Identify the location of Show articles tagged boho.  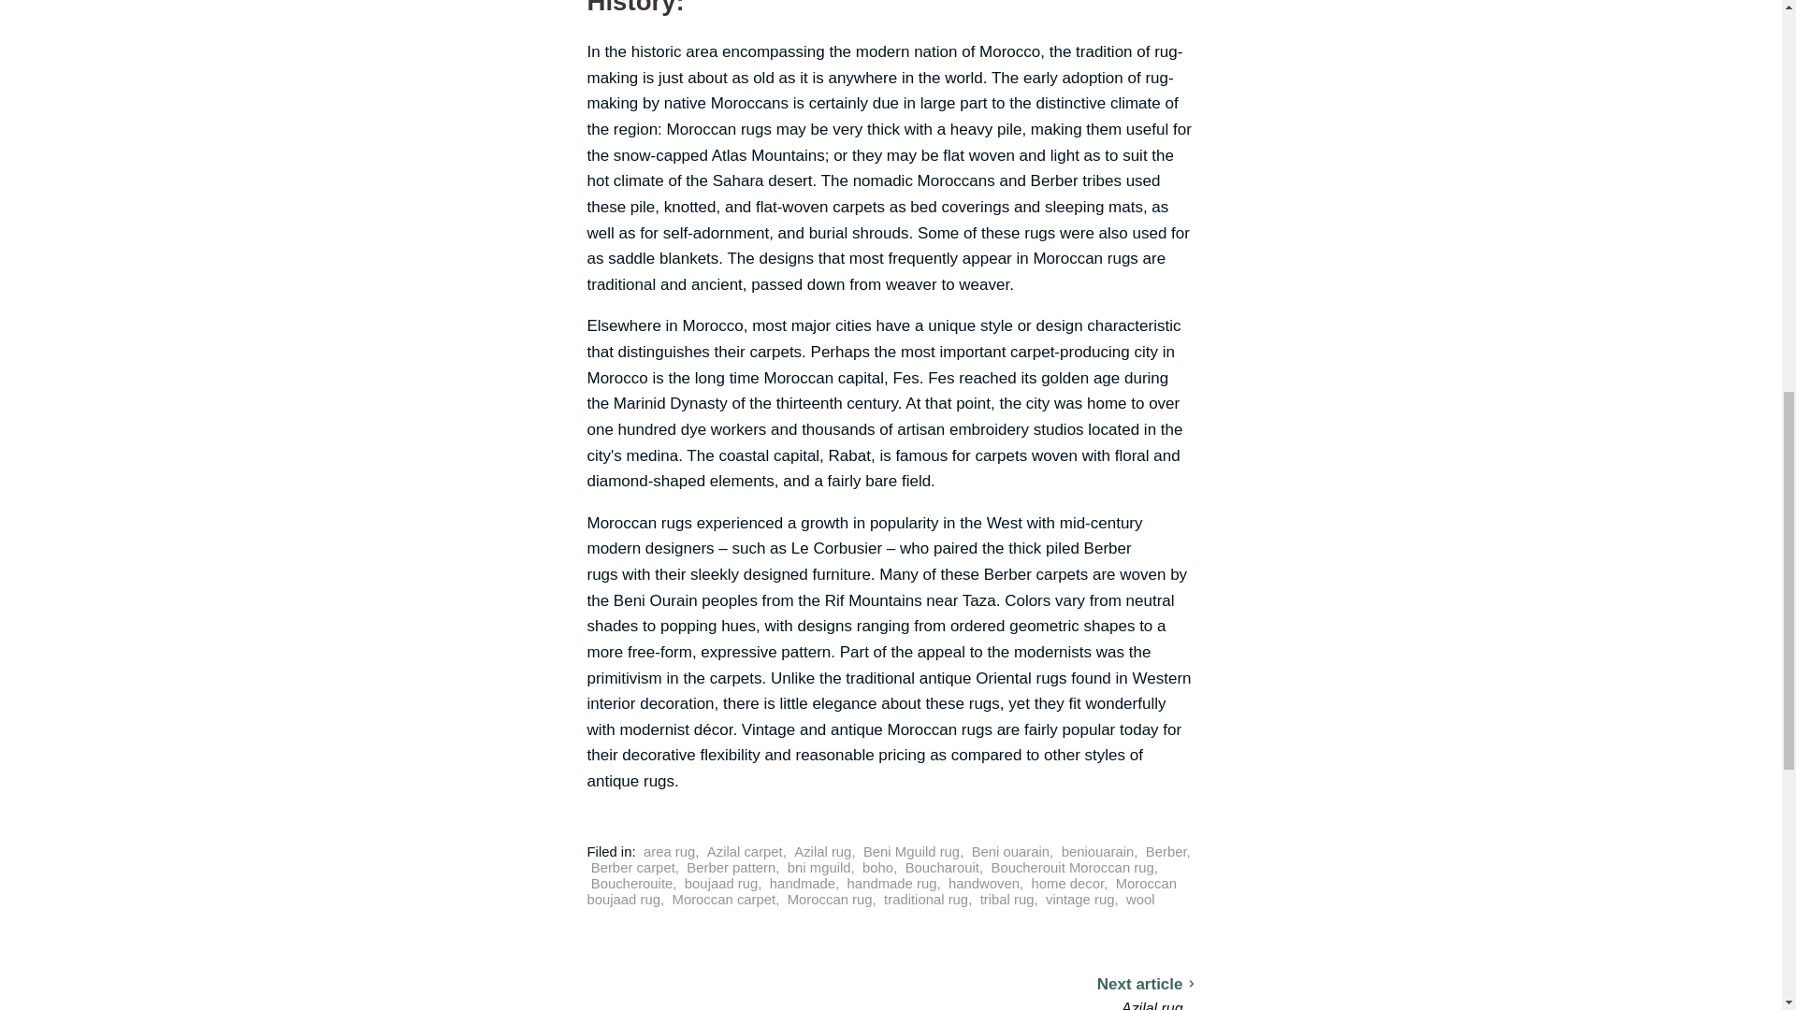
(877, 868).